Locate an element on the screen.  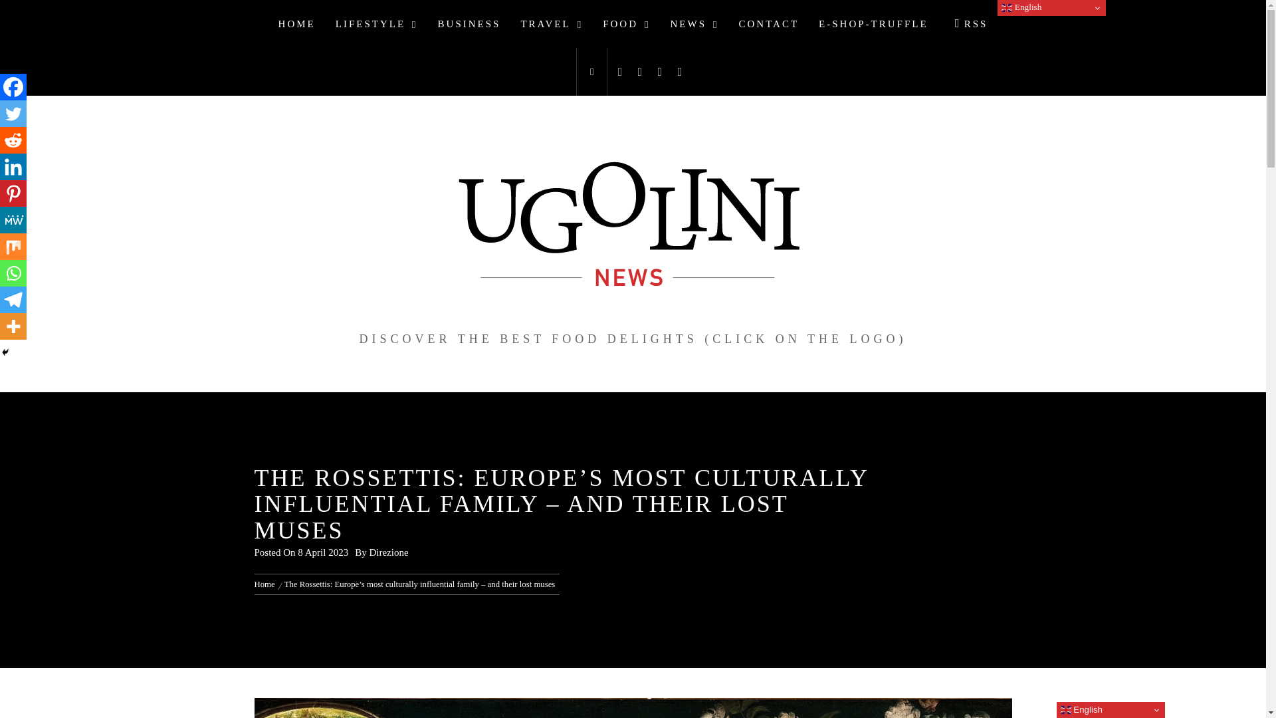
LIFESTYLE is located at coordinates (376, 24).